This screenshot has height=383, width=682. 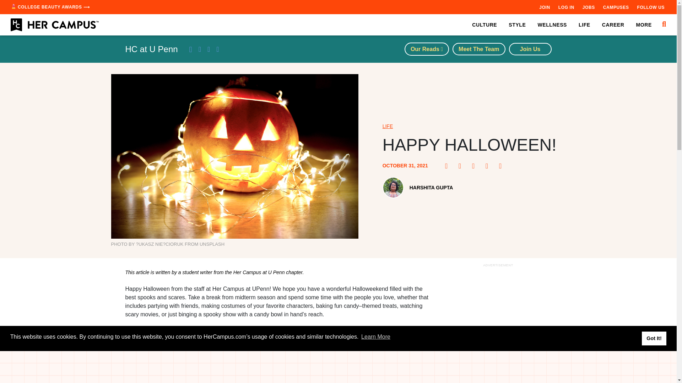 What do you see at coordinates (448, 166) in the screenshot?
I see `Facebook` at bounding box center [448, 166].